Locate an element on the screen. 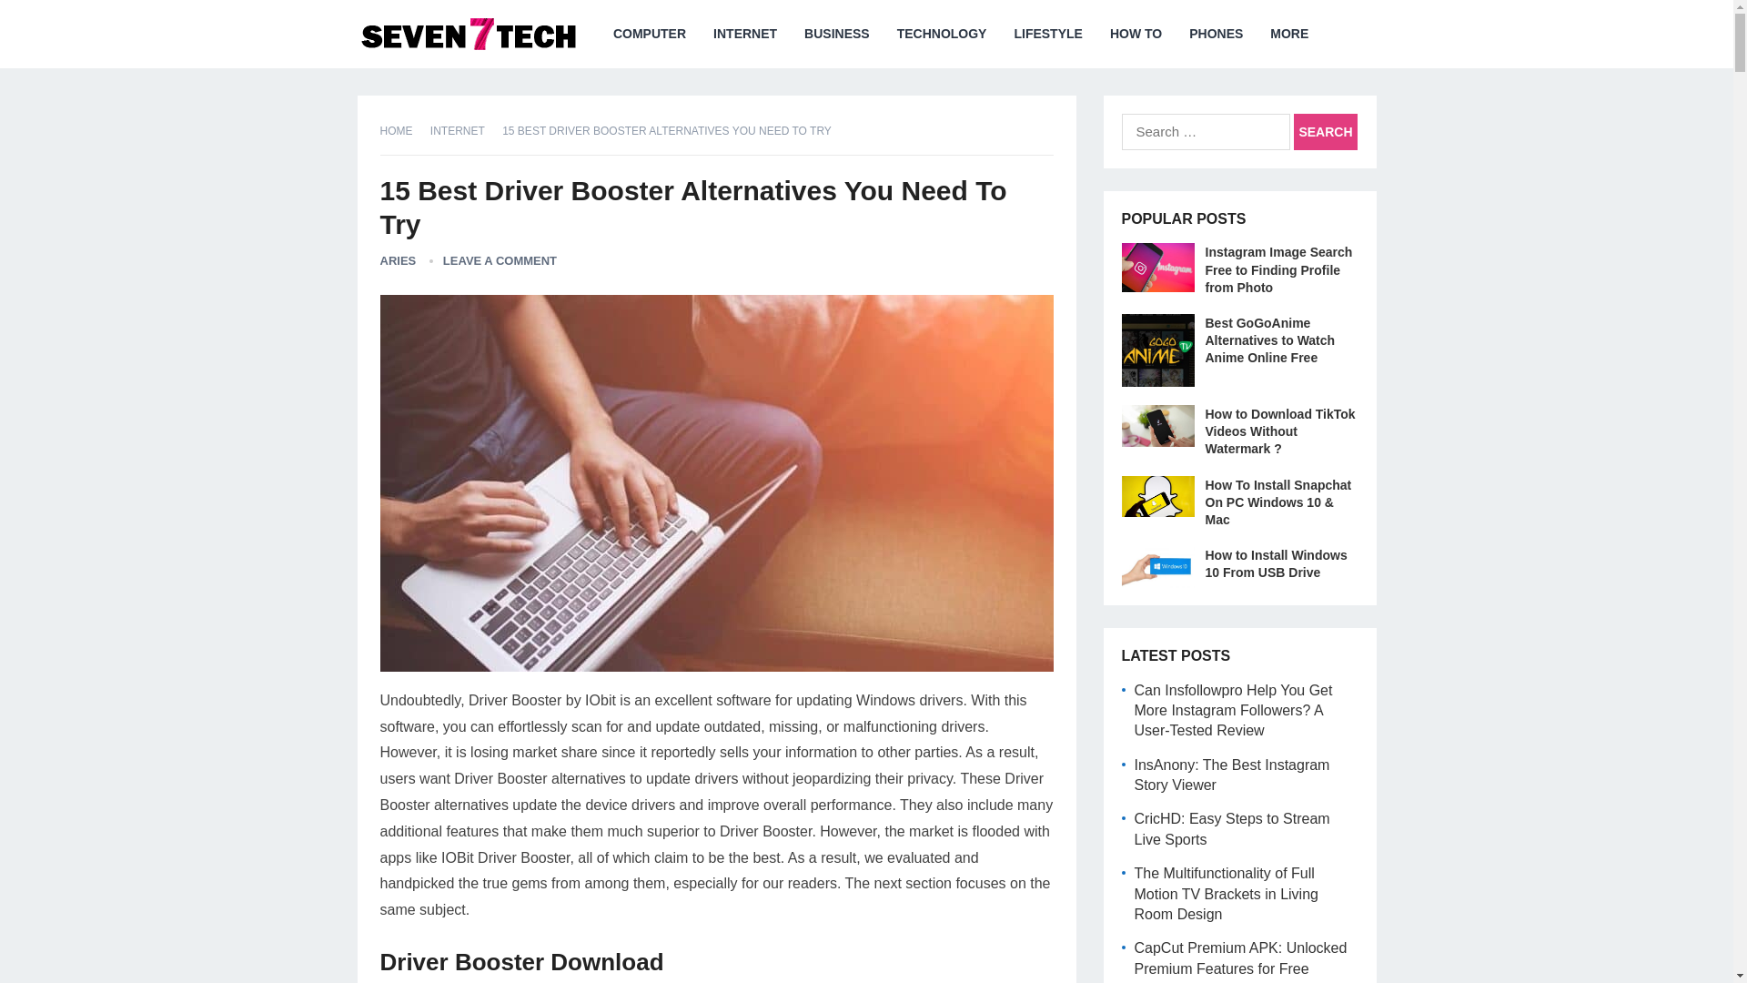 The image size is (1747, 983). View all posts in Internet is located at coordinates (464, 131).